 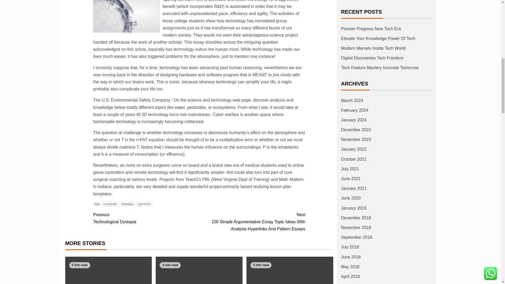 I want to click on displays, so click(x=110, y=204).